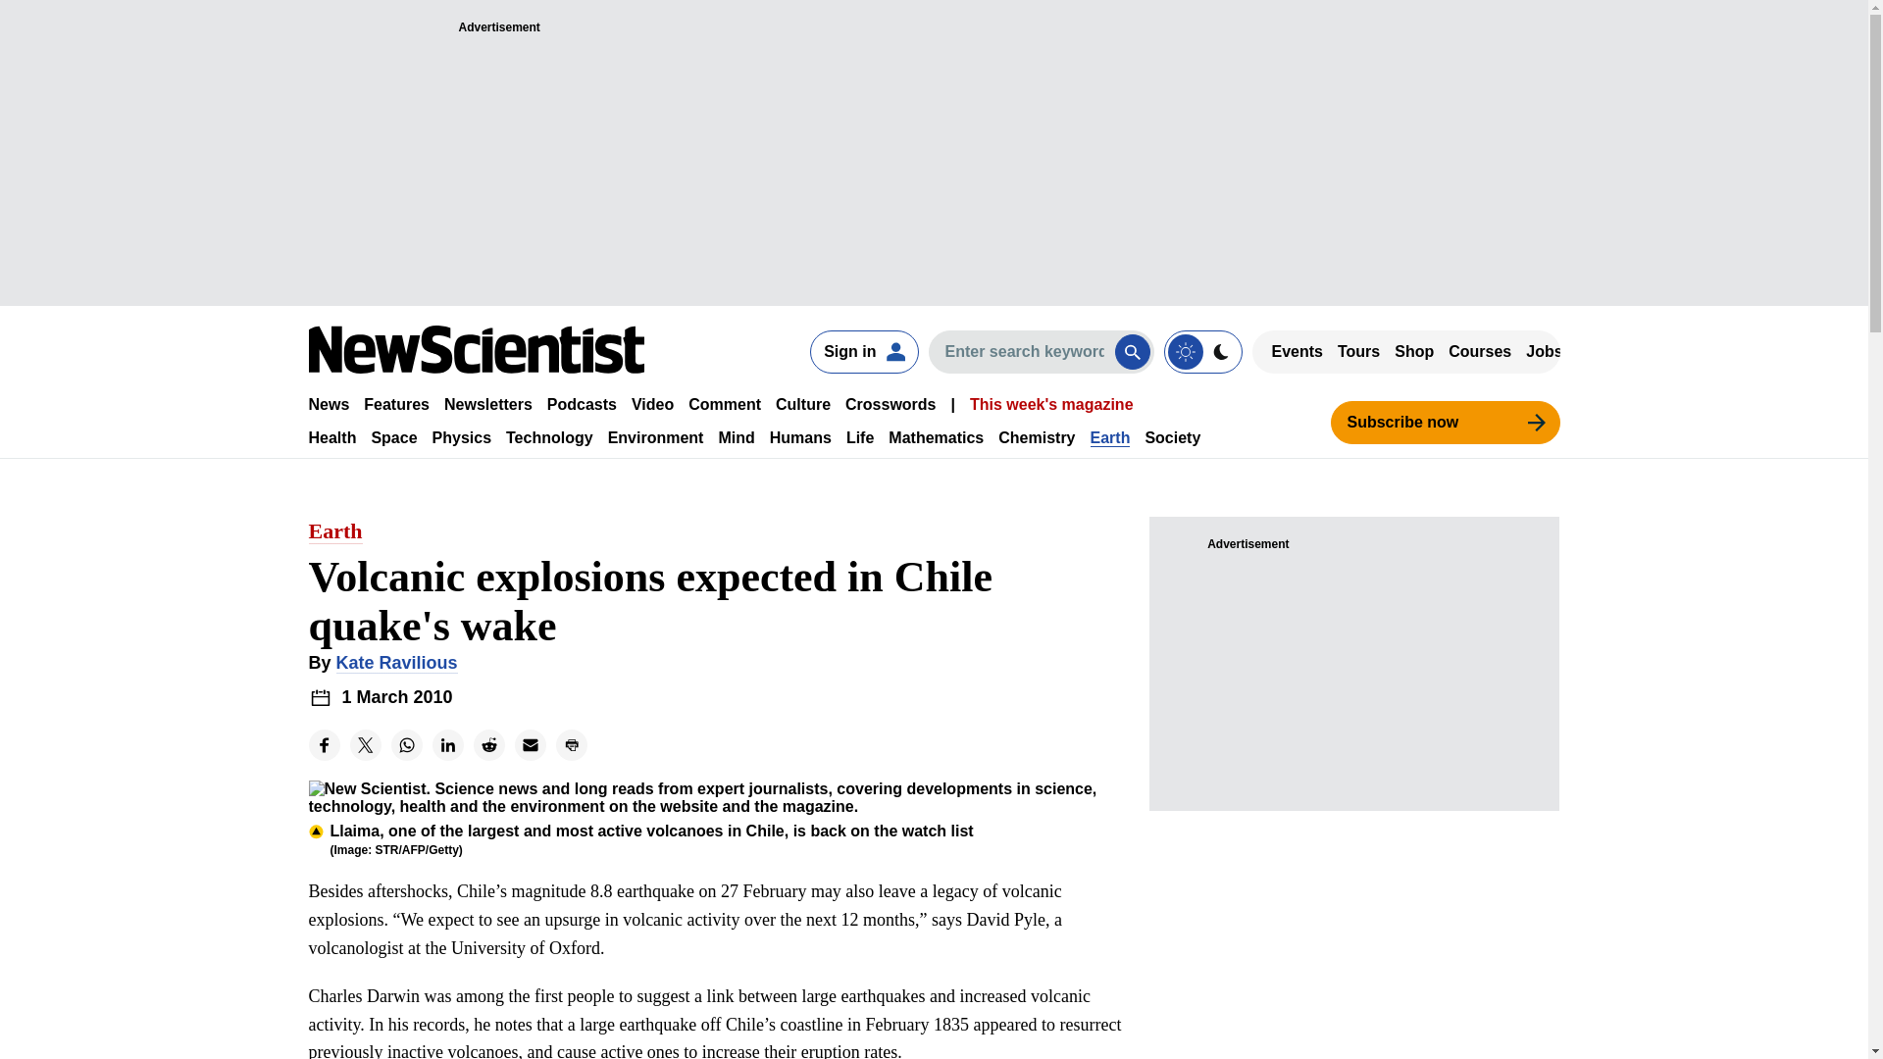  What do you see at coordinates (1544, 351) in the screenshot?
I see `Jobs` at bounding box center [1544, 351].